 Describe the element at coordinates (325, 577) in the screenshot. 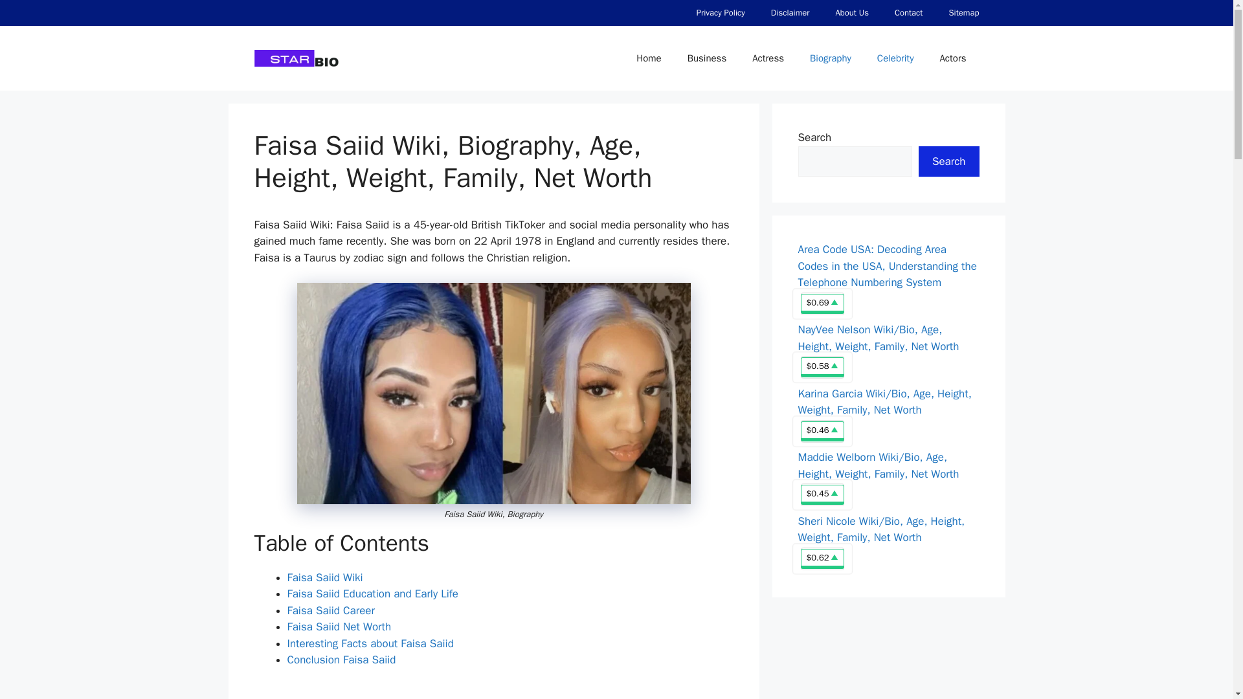

I see `Faisa Saiid Wiki` at that location.